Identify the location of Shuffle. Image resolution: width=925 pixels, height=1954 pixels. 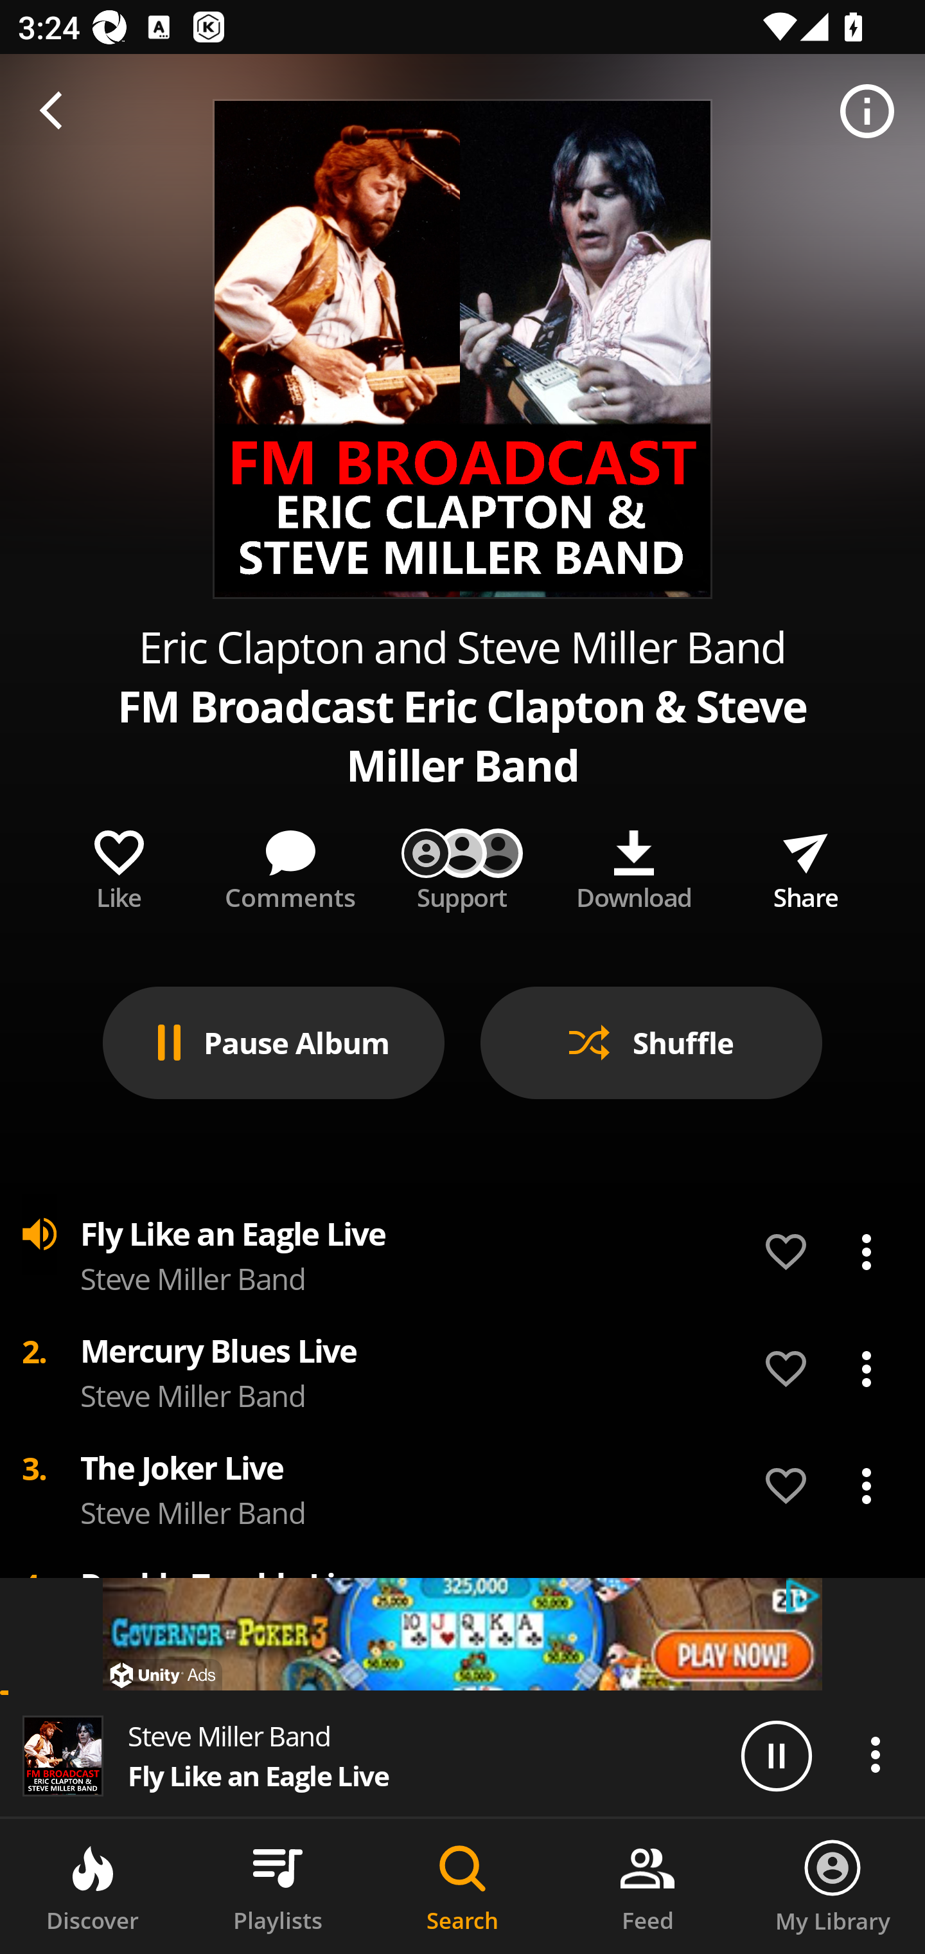
(651, 1043).